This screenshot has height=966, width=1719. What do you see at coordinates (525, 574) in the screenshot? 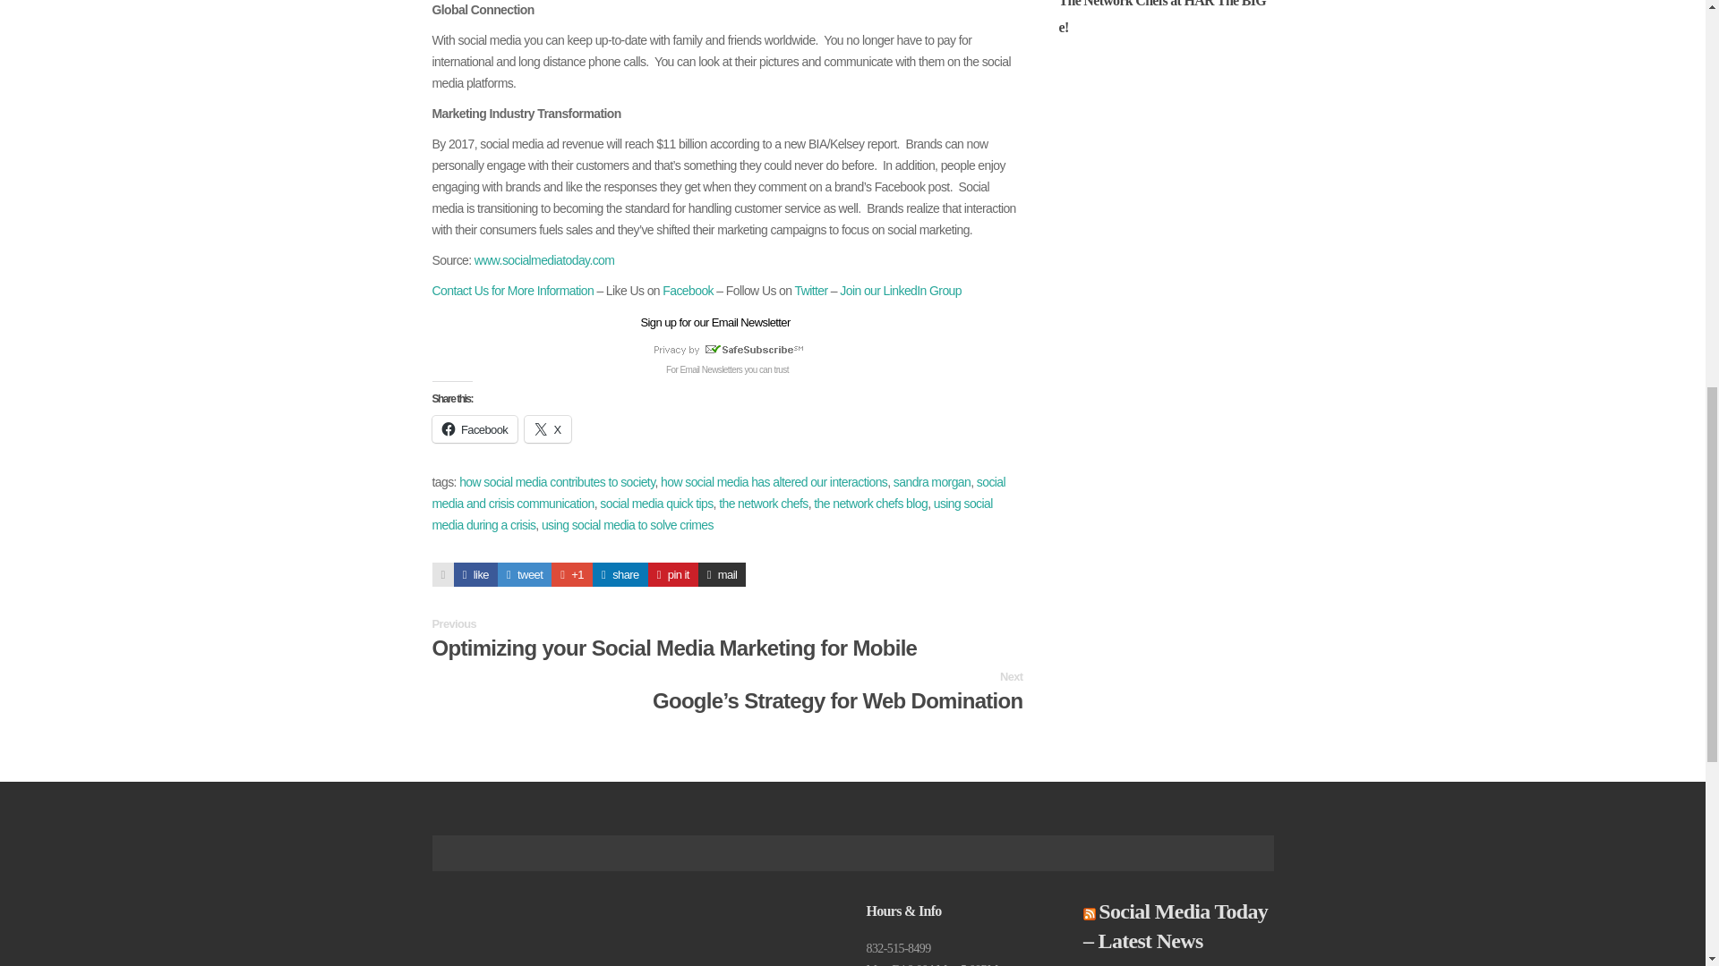
I see `How Social Media Contributes to Society` at bounding box center [525, 574].